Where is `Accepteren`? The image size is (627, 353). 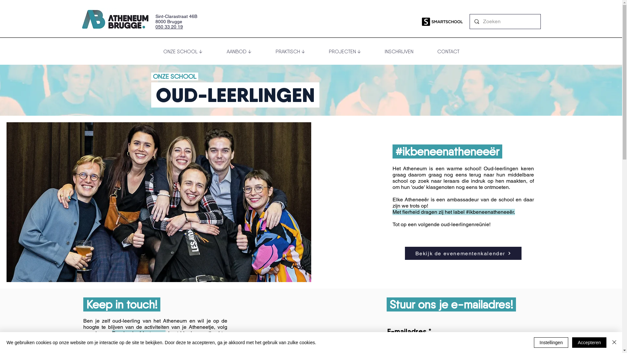
Accepteren is located at coordinates (589, 343).